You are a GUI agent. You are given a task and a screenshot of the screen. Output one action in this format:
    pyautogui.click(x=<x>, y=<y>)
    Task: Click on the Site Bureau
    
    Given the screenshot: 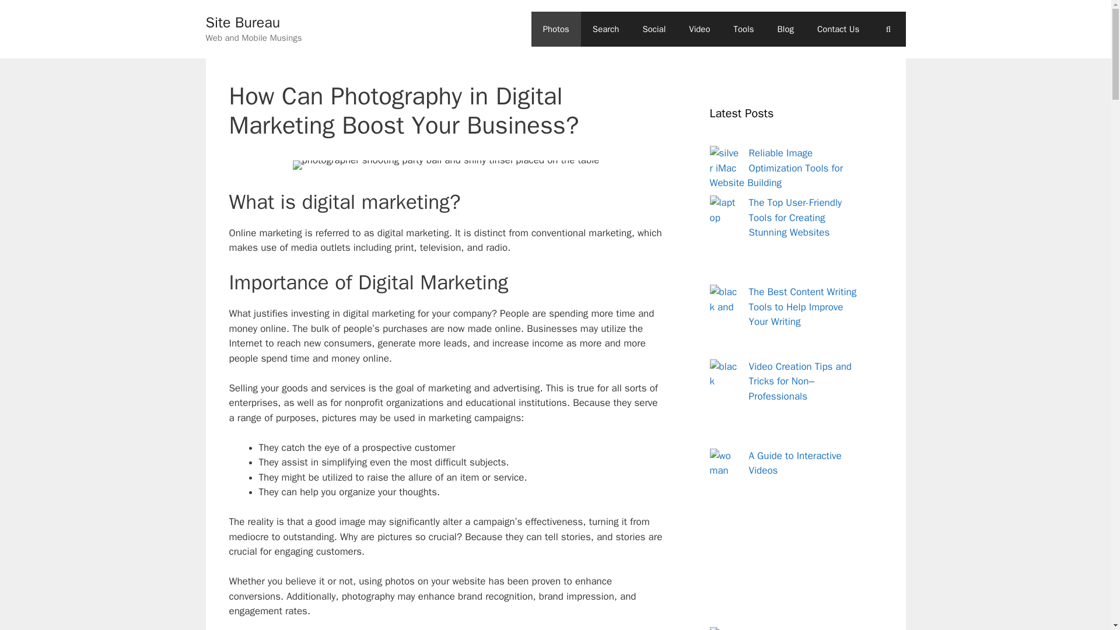 What is the action you would take?
    pyautogui.click(x=243, y=22)
    